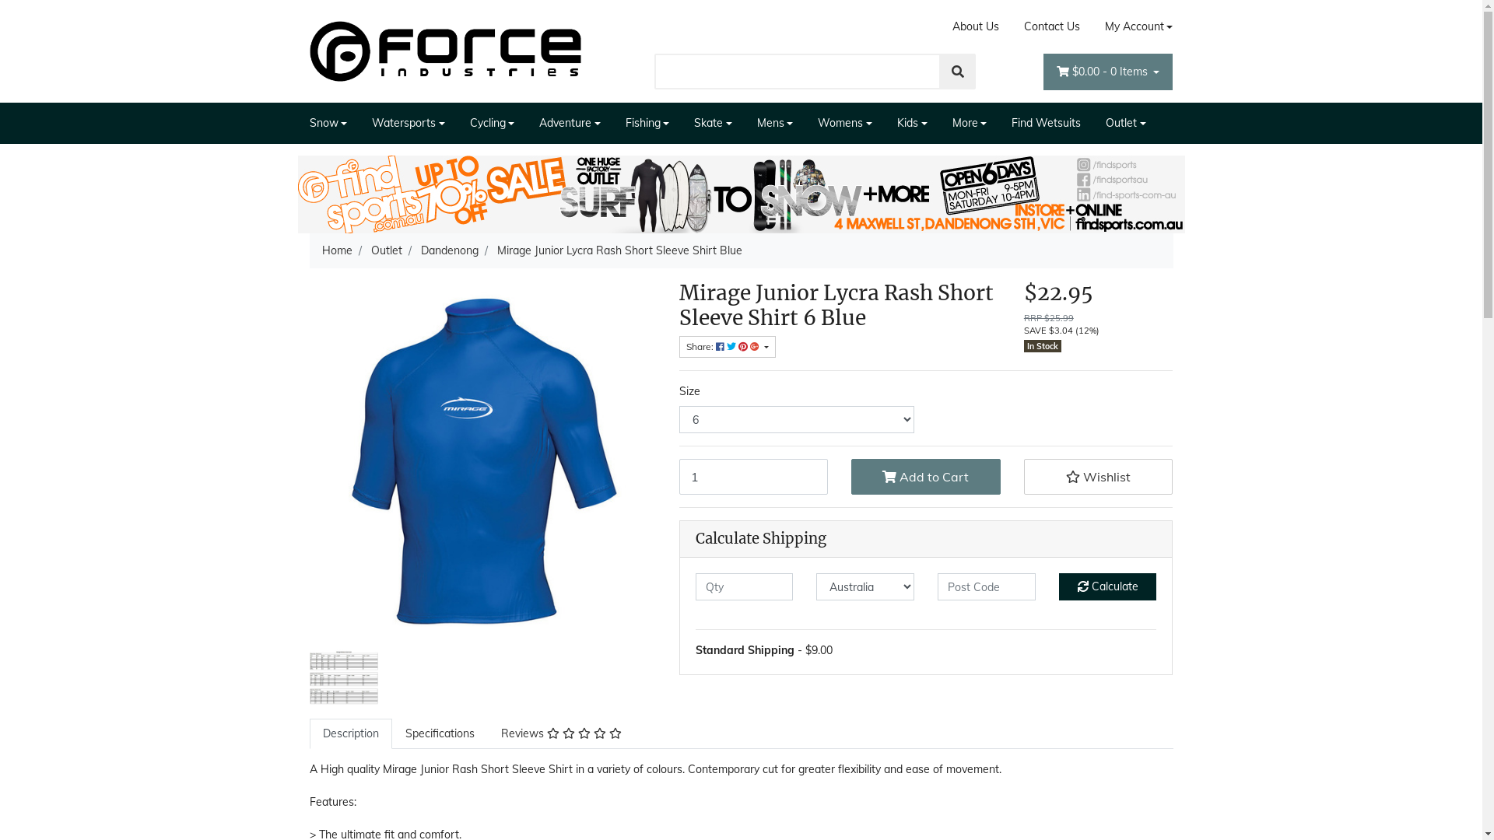 This screenshot has height=840, width=1494. Describe the element at coordinates (1099, 477) in the screenshot. I see `Wishlist` at that location.